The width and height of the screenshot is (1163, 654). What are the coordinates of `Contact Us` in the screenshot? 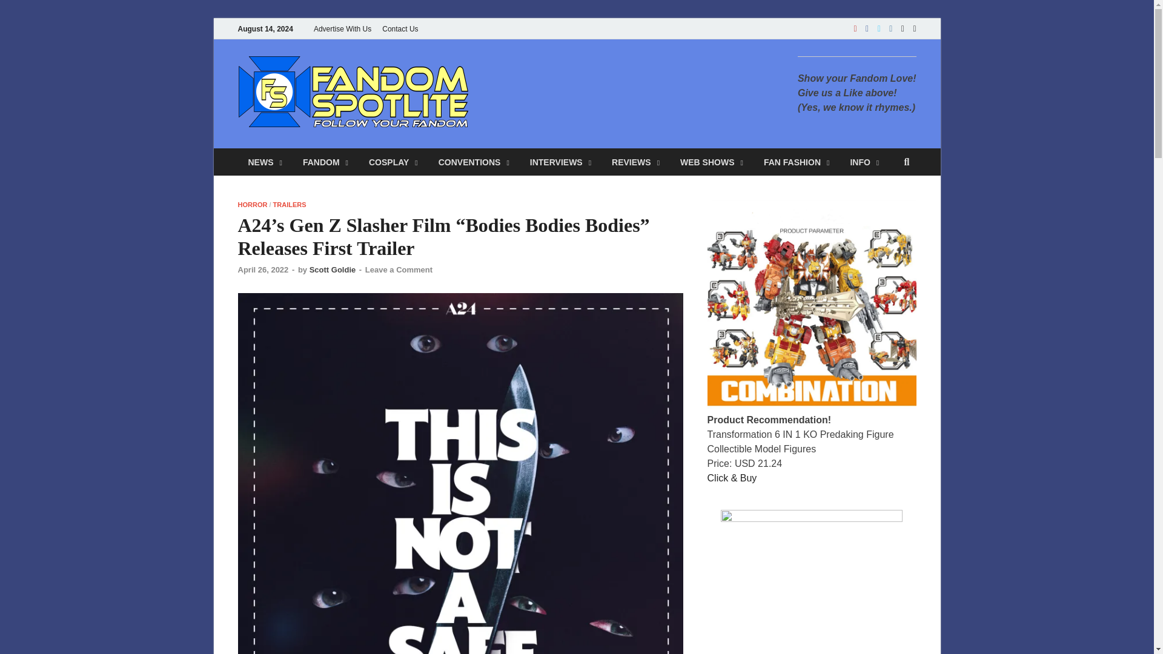 It's located at (400, 28).